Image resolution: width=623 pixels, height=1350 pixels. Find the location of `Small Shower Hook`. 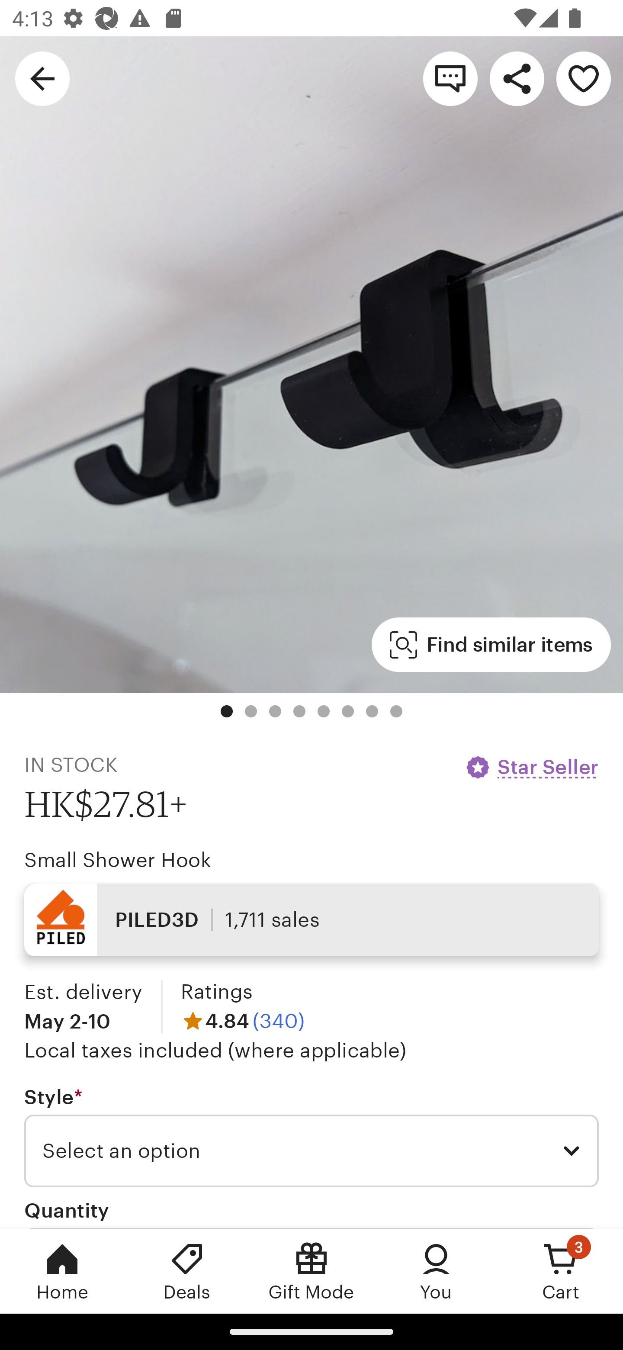

Small Shower Hook is located at coordinates (118, 860).